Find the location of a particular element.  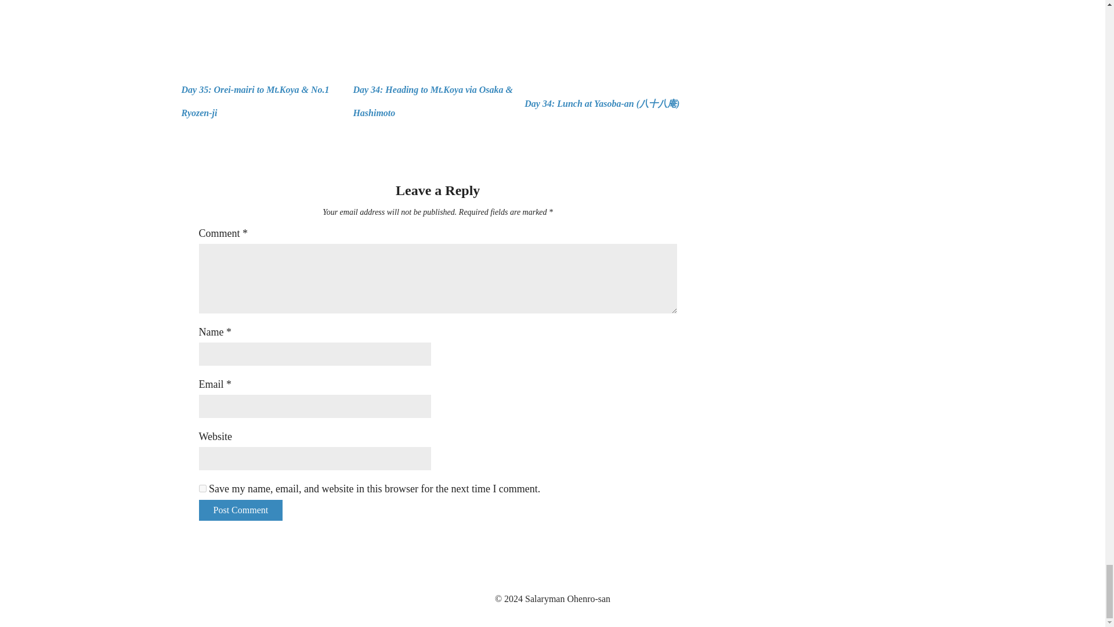

yes is located at coordinates (202, 488).